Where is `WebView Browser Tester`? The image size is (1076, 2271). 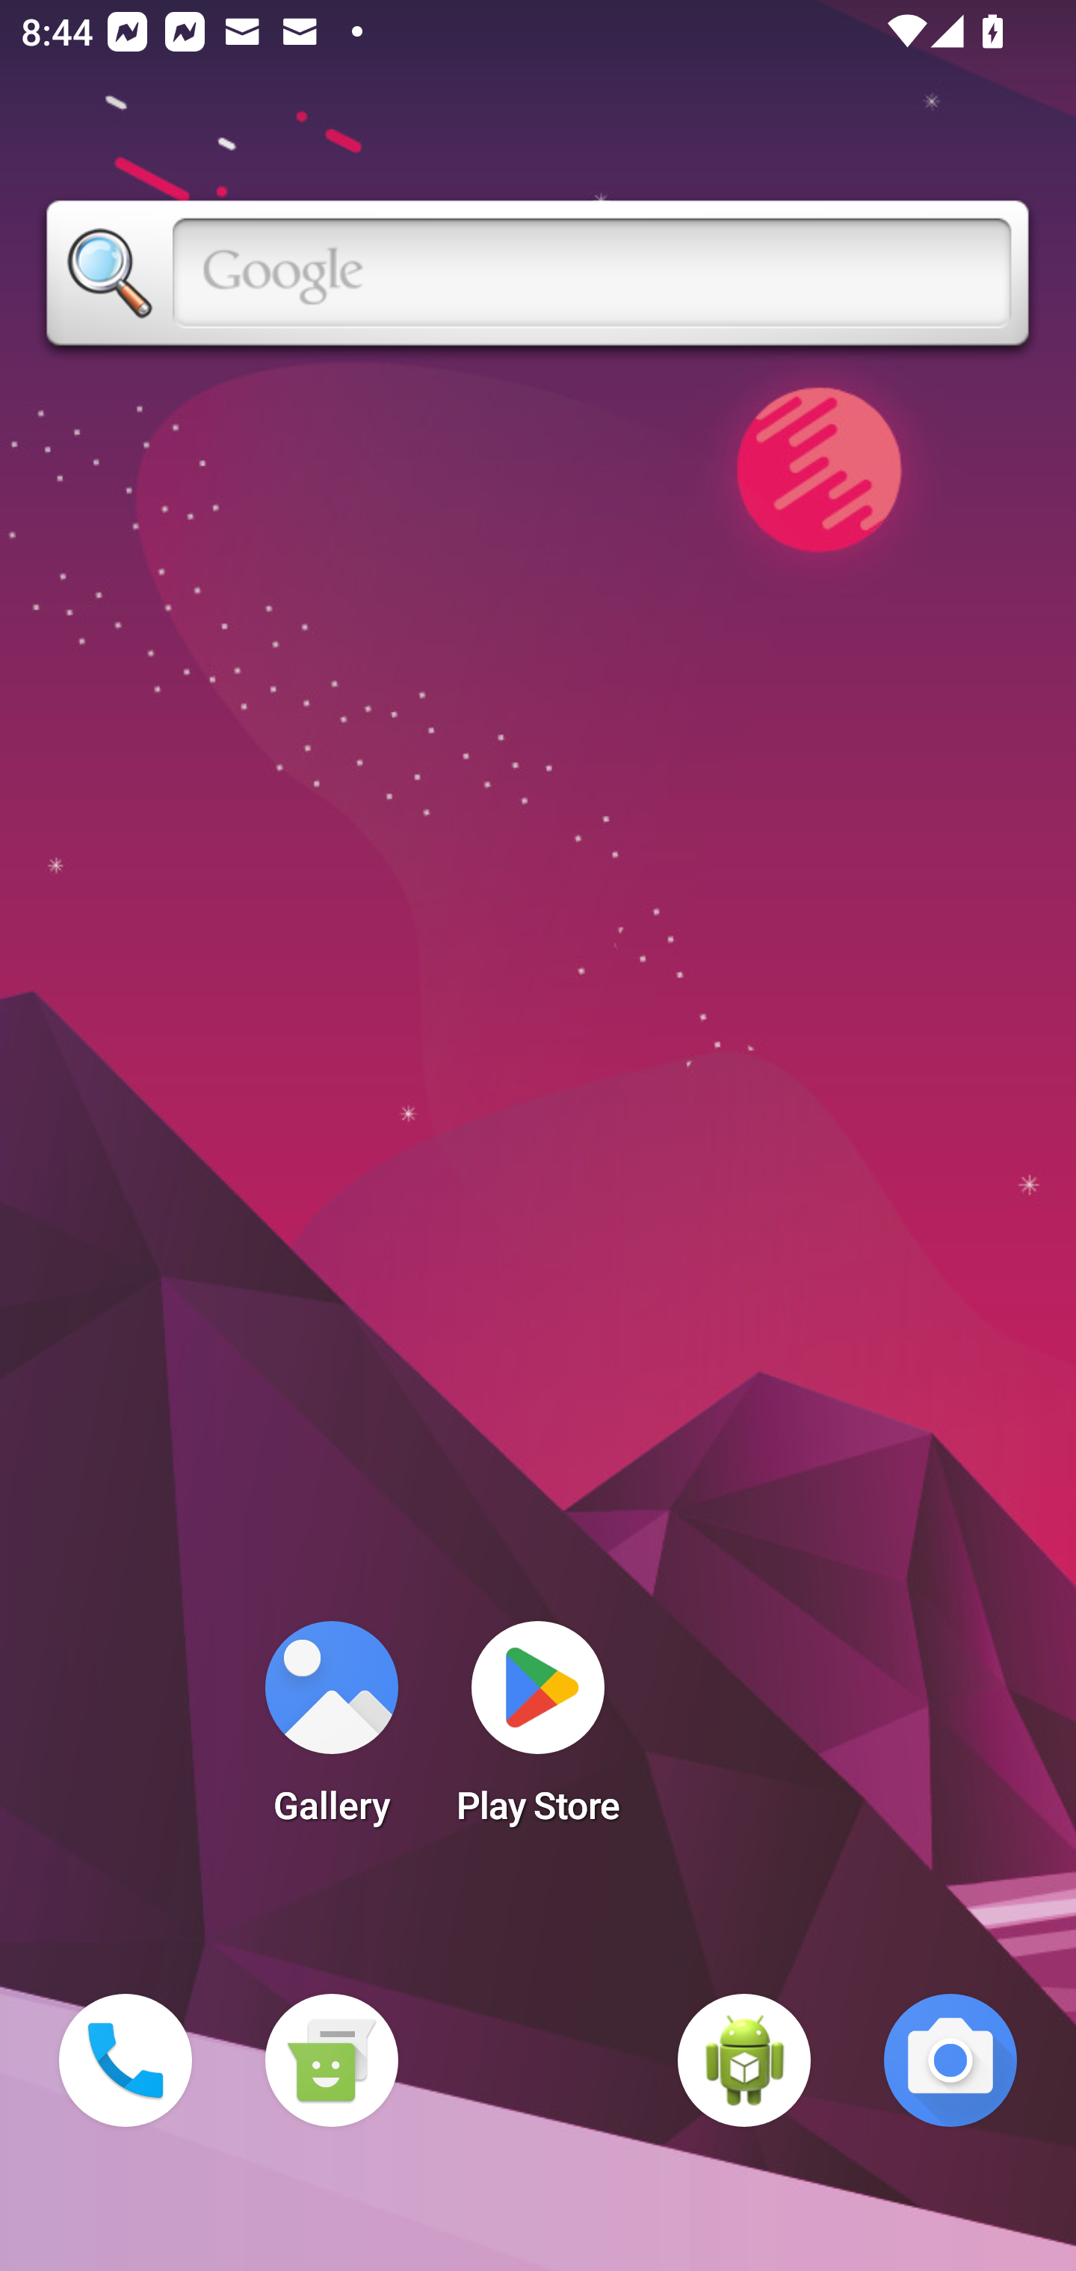 WebView Browser Tester is located at coordinates (744, 2060).